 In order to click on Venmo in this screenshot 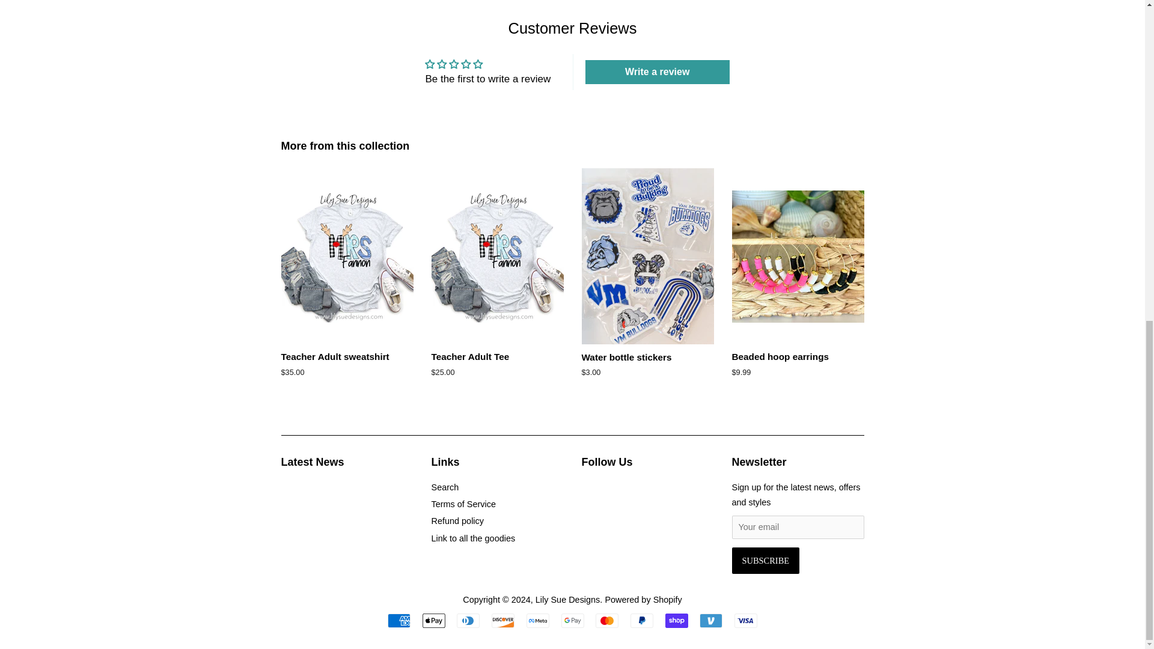, I will do `click(710, 620)`.